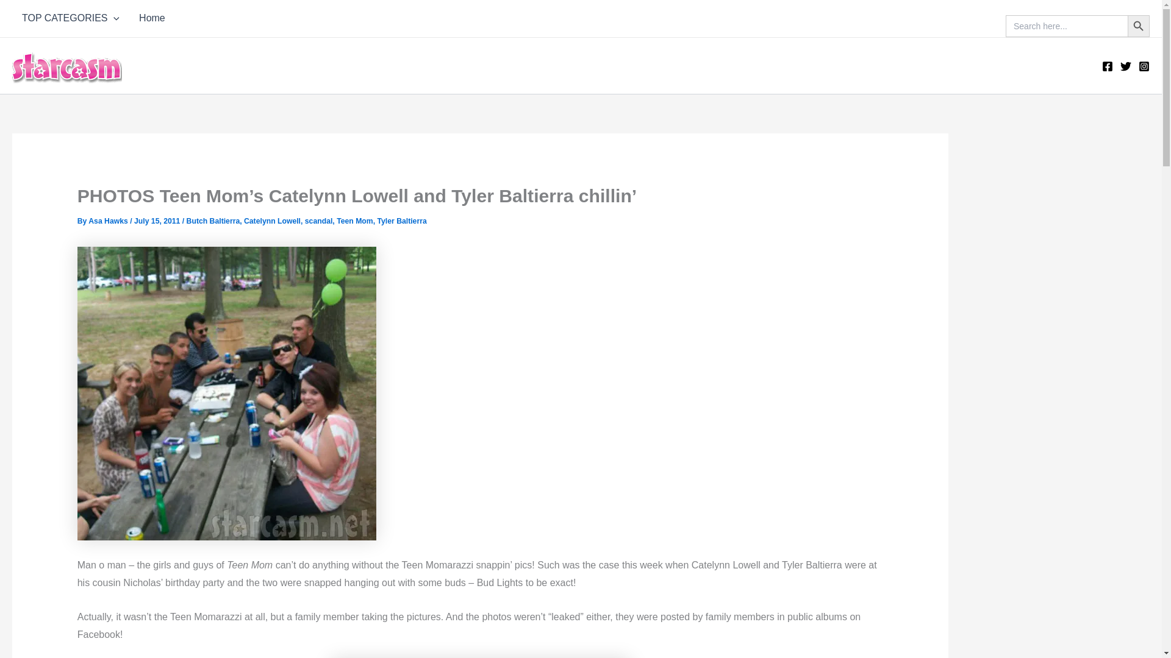 Image resolution: width=1171 pixels, height=658 pixels. I want to click on Butch Baltierra, so click(213, 221).